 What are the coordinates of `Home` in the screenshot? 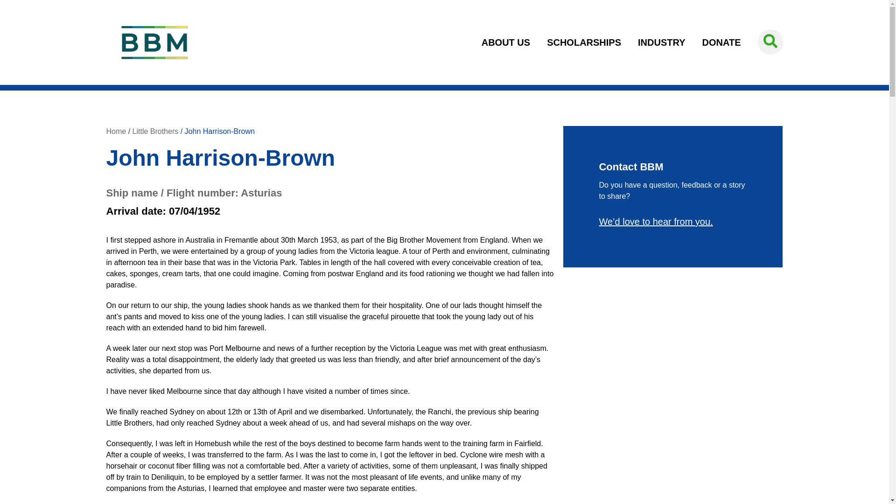 It's located at (116, 132).